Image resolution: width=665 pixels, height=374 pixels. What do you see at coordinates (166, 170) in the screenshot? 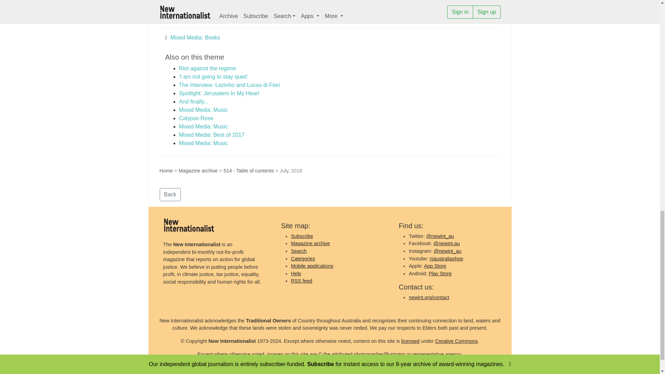
I see `Home` at bounding box center [166, 170].